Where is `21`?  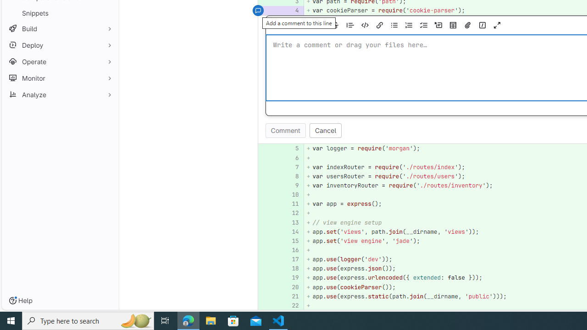 21 is located at coordinates (291, 296).